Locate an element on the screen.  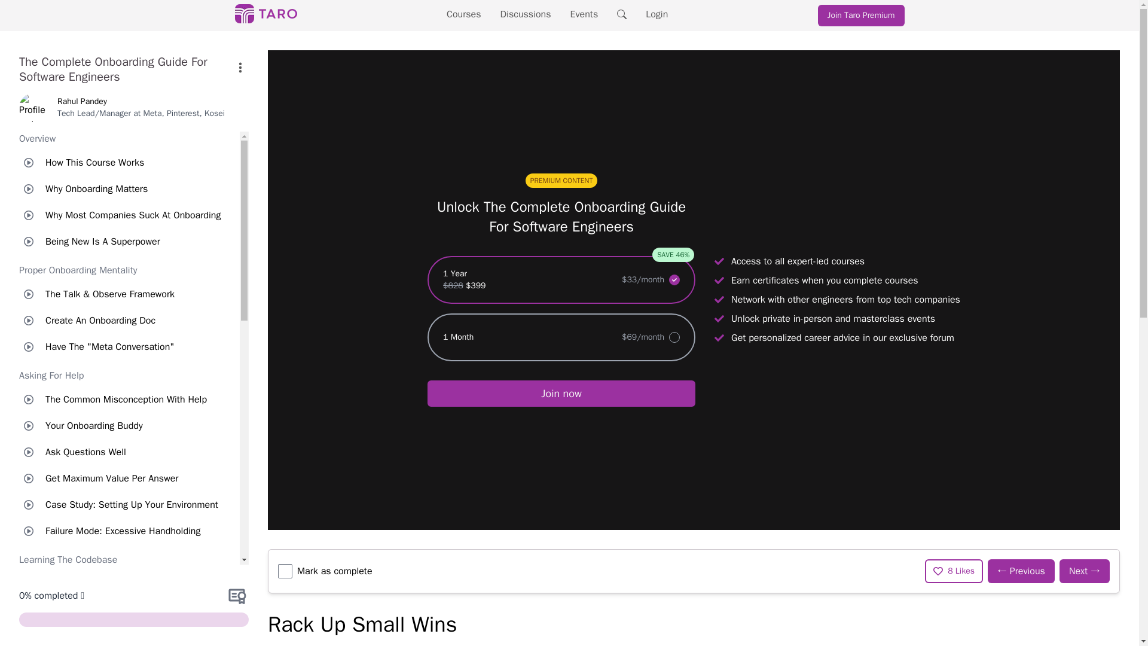
Discussions is located at coordinates (526, 14).